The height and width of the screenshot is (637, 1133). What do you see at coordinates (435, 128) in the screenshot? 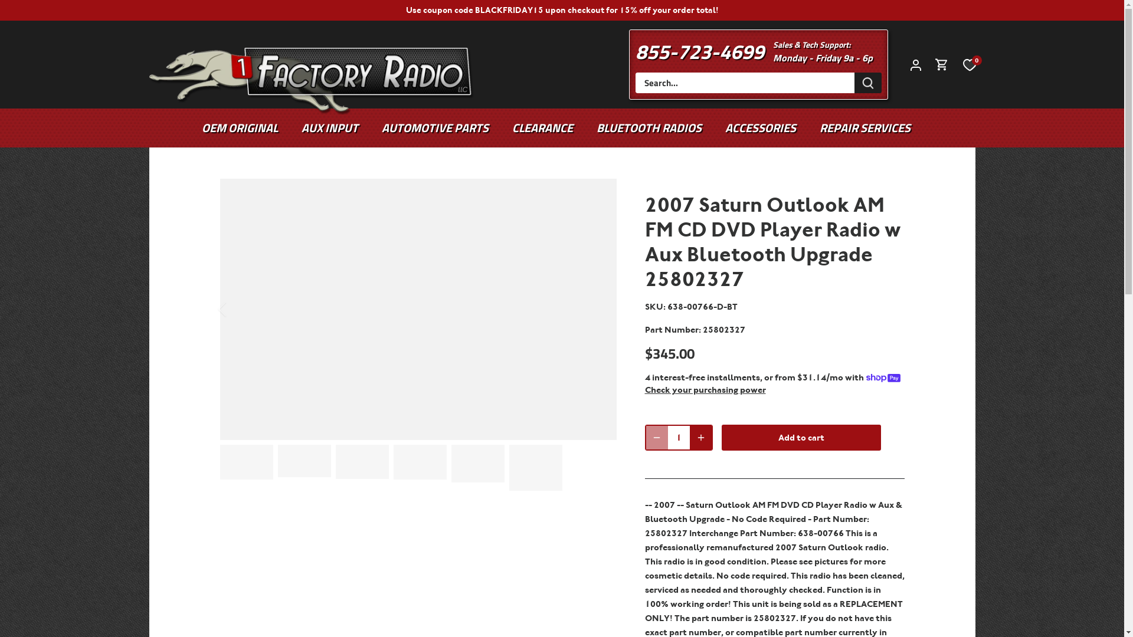
I see `AUTOMOTIVE PARTS` at bounding box center [435, 128].